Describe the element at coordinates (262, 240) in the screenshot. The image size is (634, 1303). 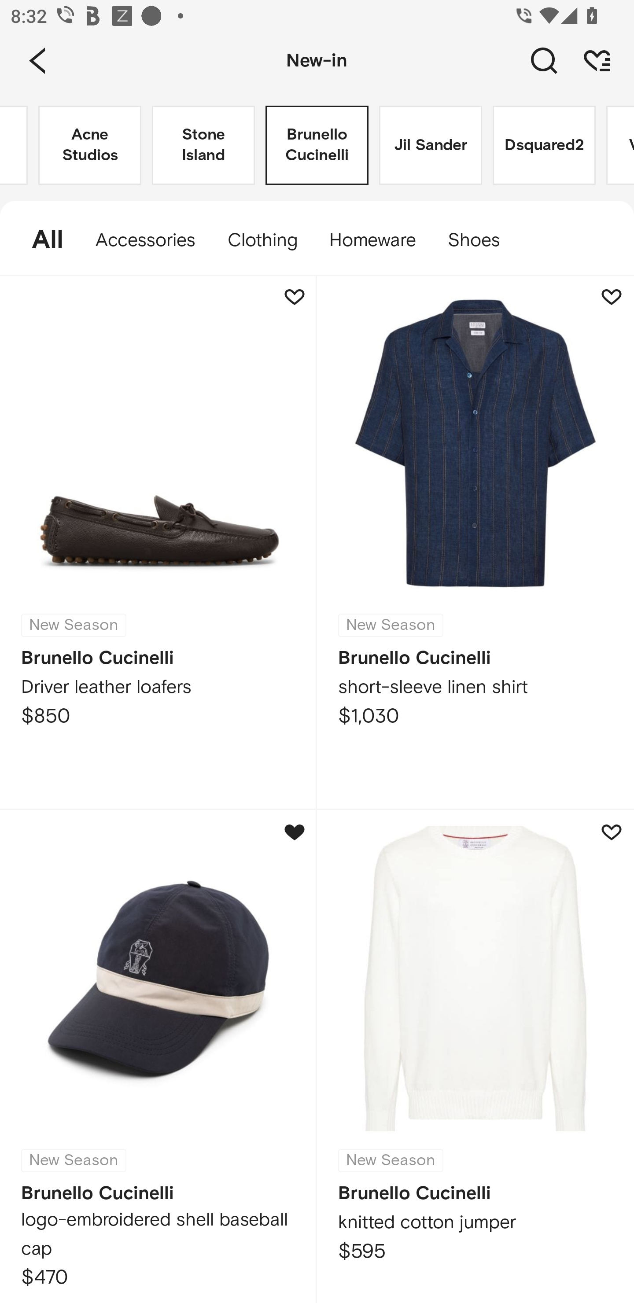
I see `Clothing` at that location.